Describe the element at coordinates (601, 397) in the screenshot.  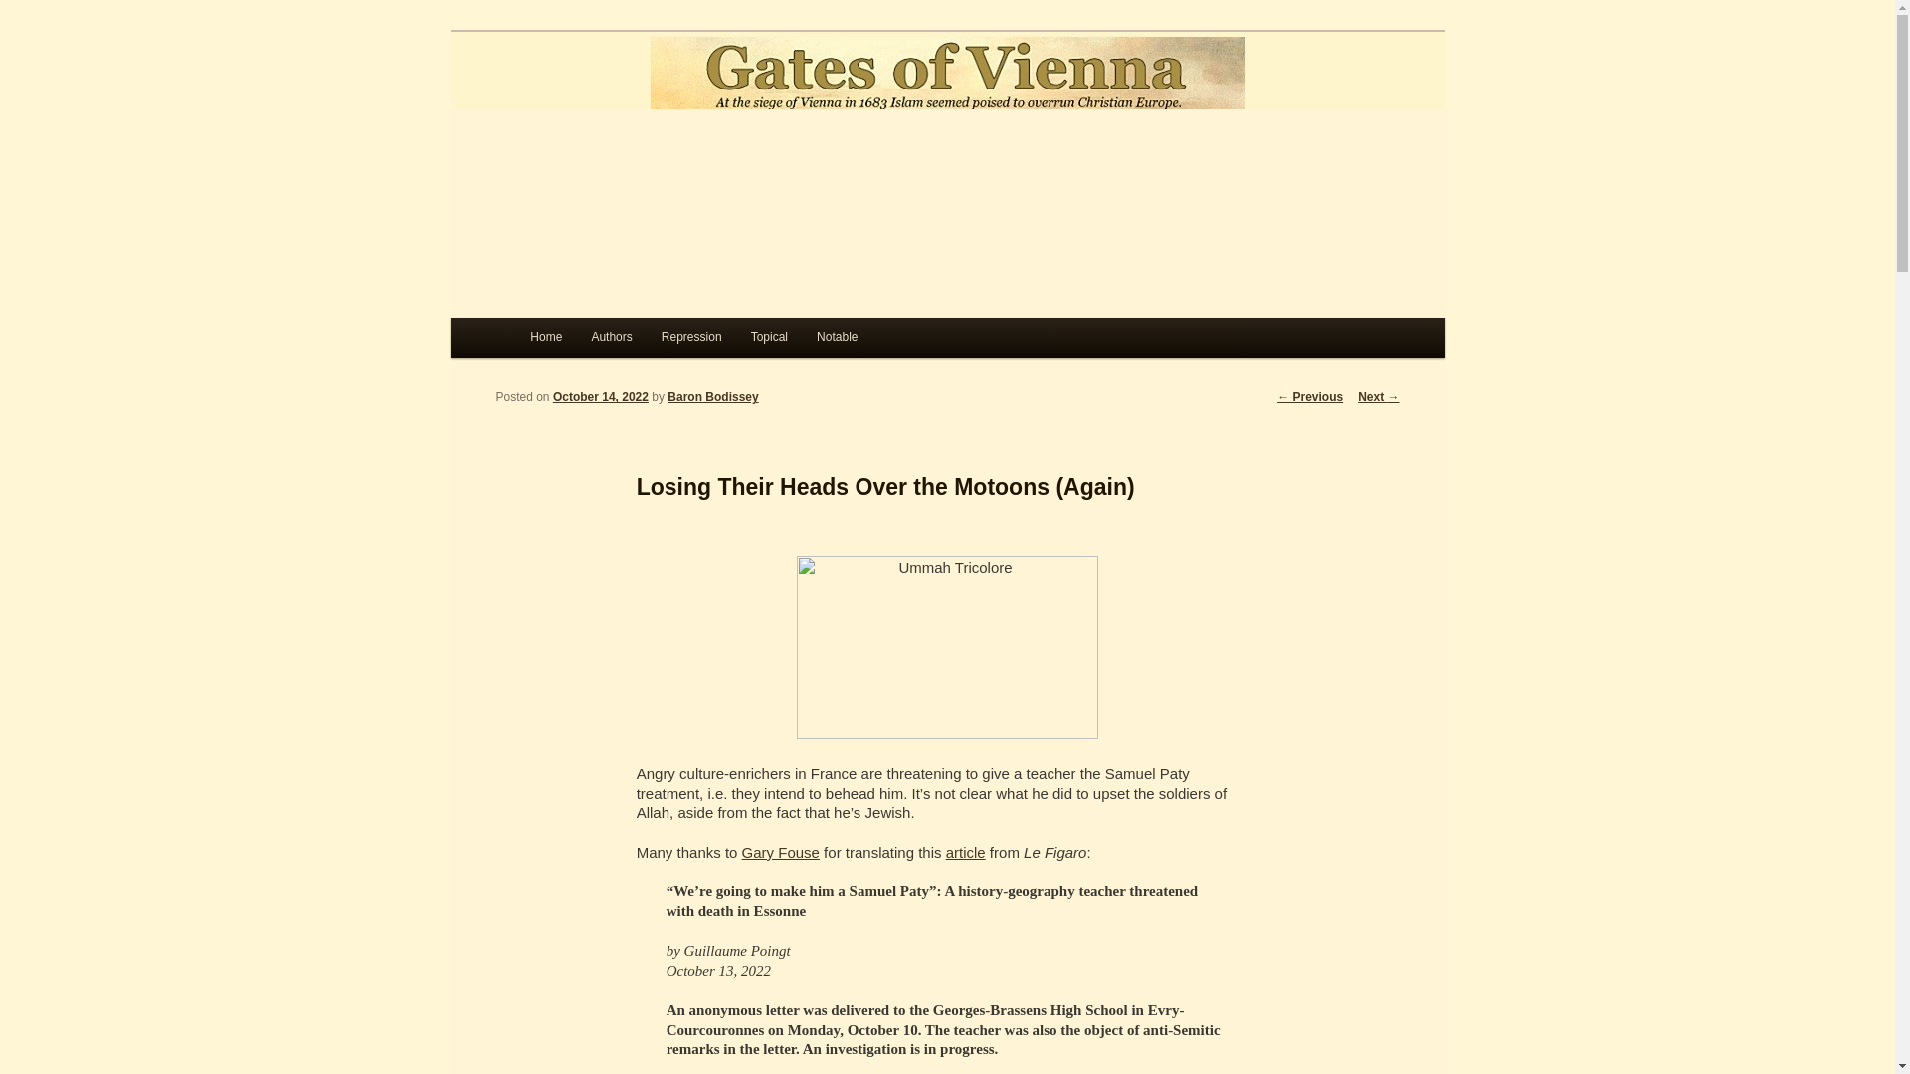
I see `11:12 pm` at that location.